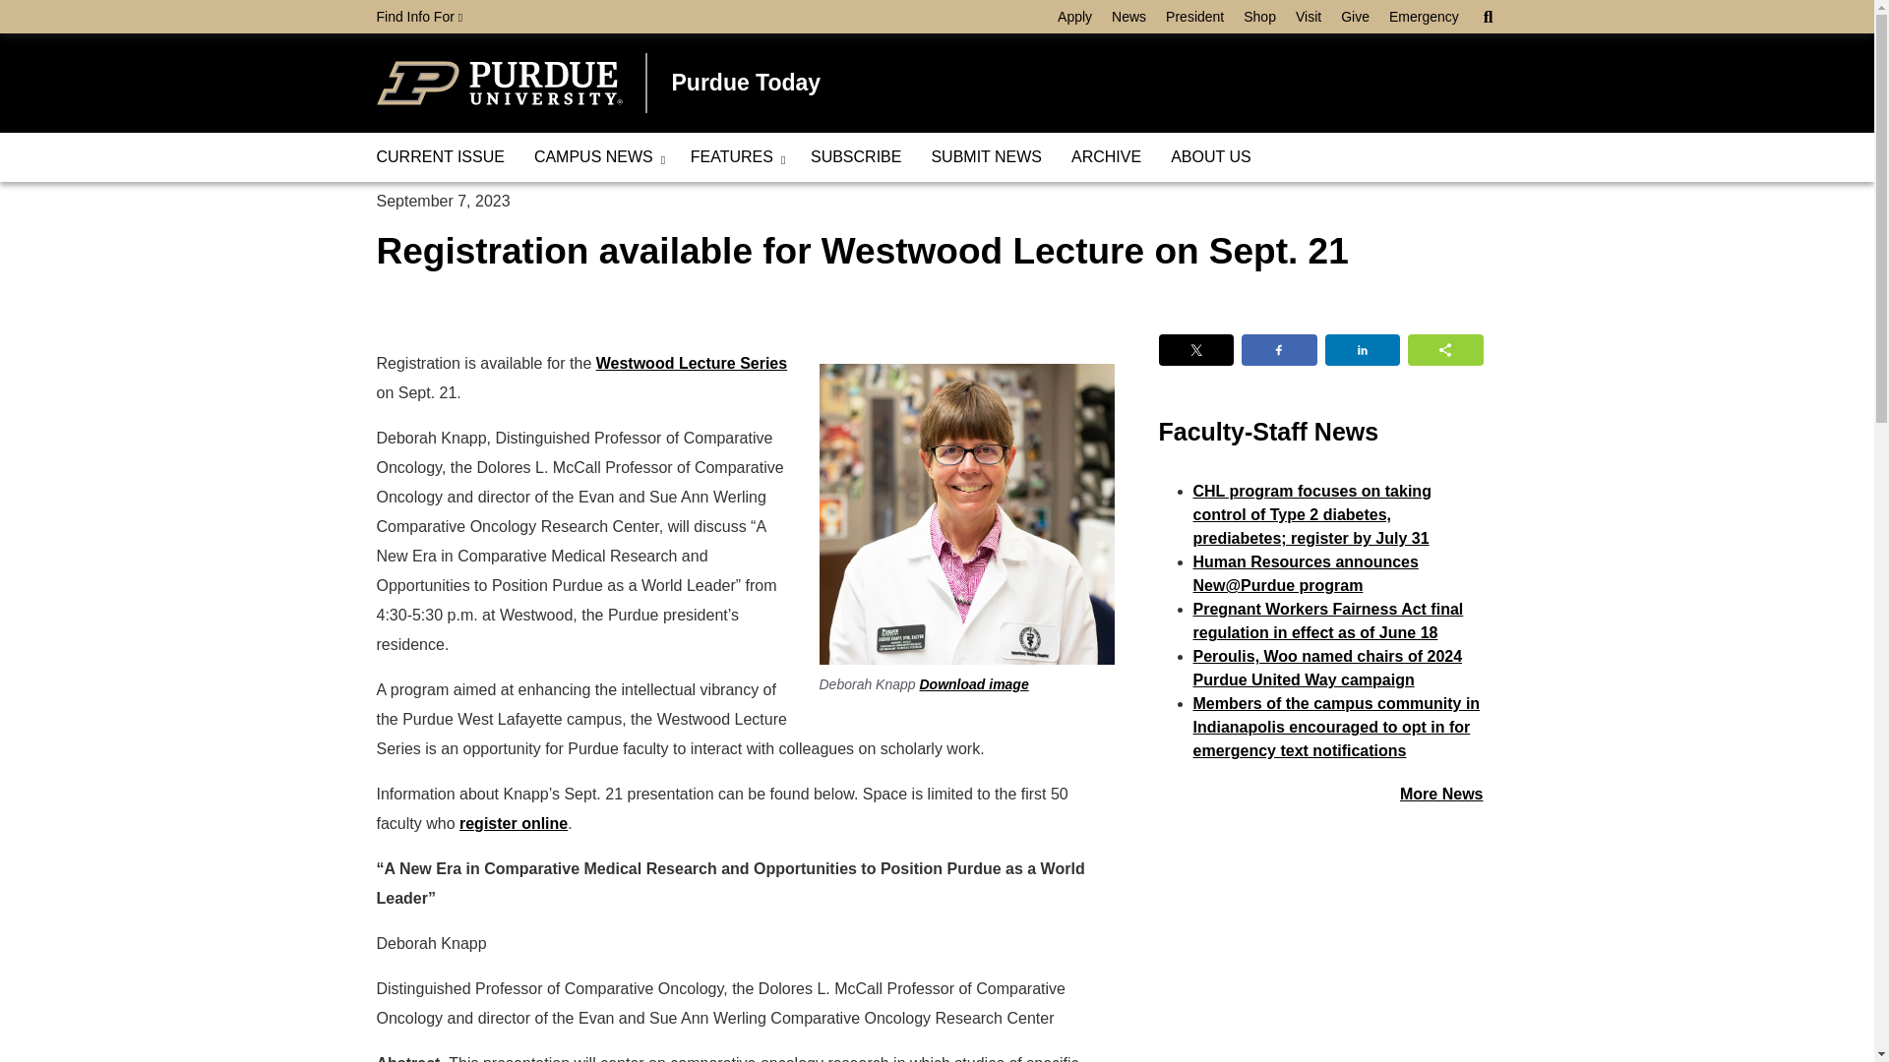  Describe the element at coordinates (1424, 17) in the screenshot. I see `Emergency` at that location.